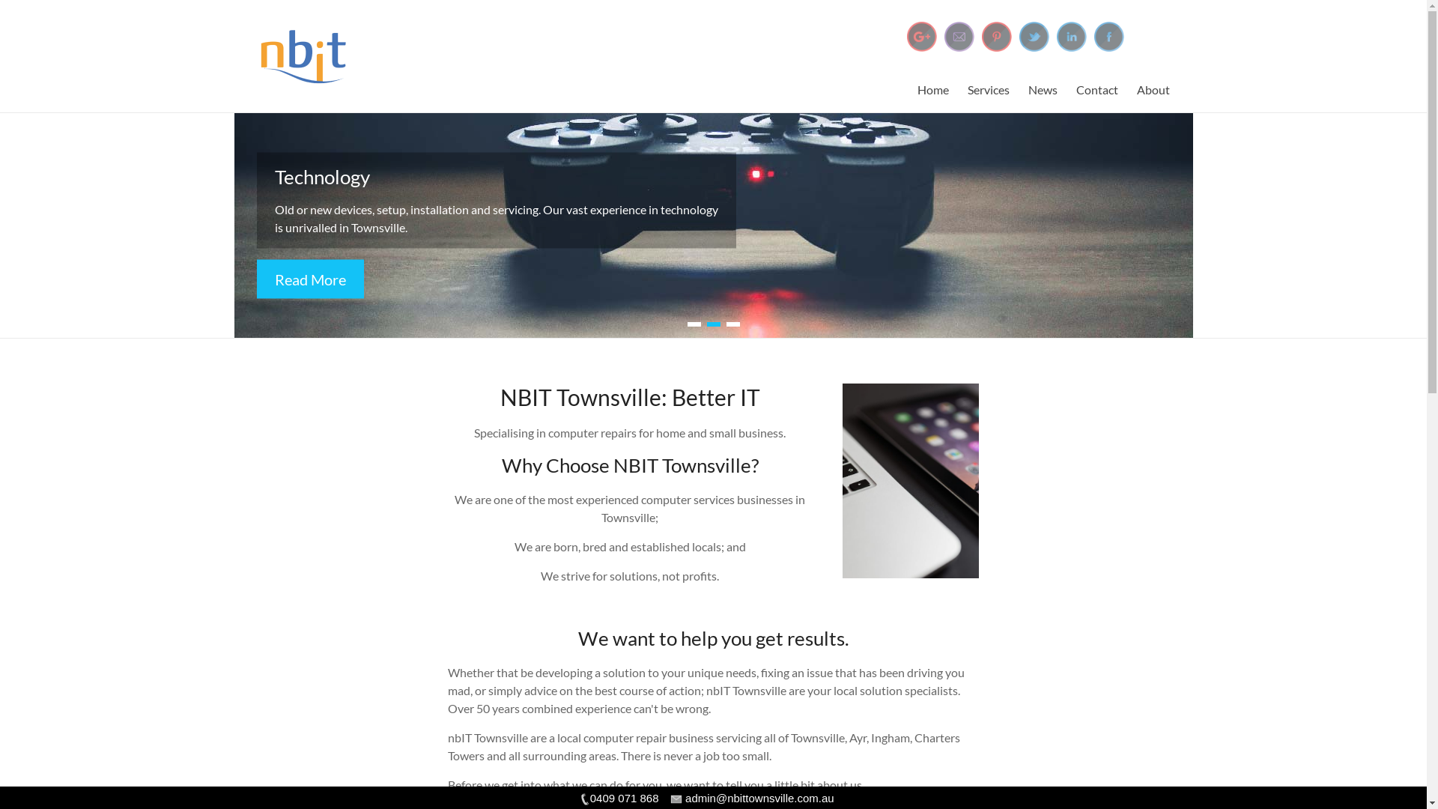 The height and width of the screenshot is (809, 1438). Describe the element at coordinates (619, 799) in the screenshot. I see `0409 071 868` at that location.